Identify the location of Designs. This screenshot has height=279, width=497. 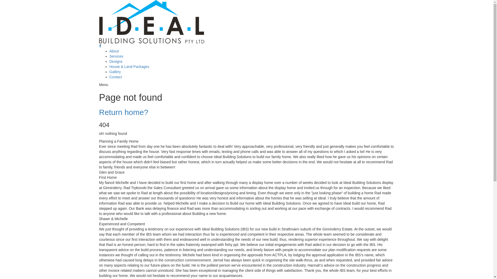
(116, 61).